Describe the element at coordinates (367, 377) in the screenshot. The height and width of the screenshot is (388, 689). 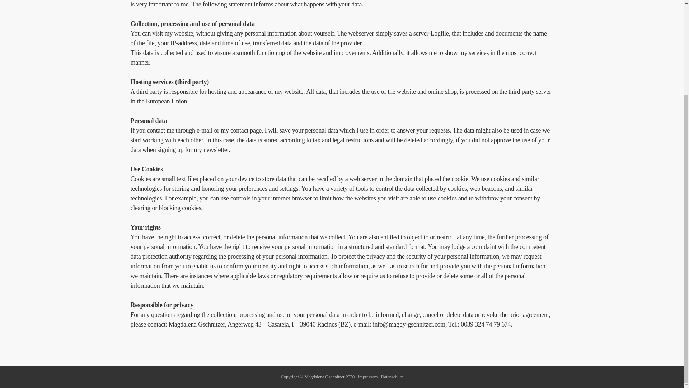
I see `Impressum` at that location.